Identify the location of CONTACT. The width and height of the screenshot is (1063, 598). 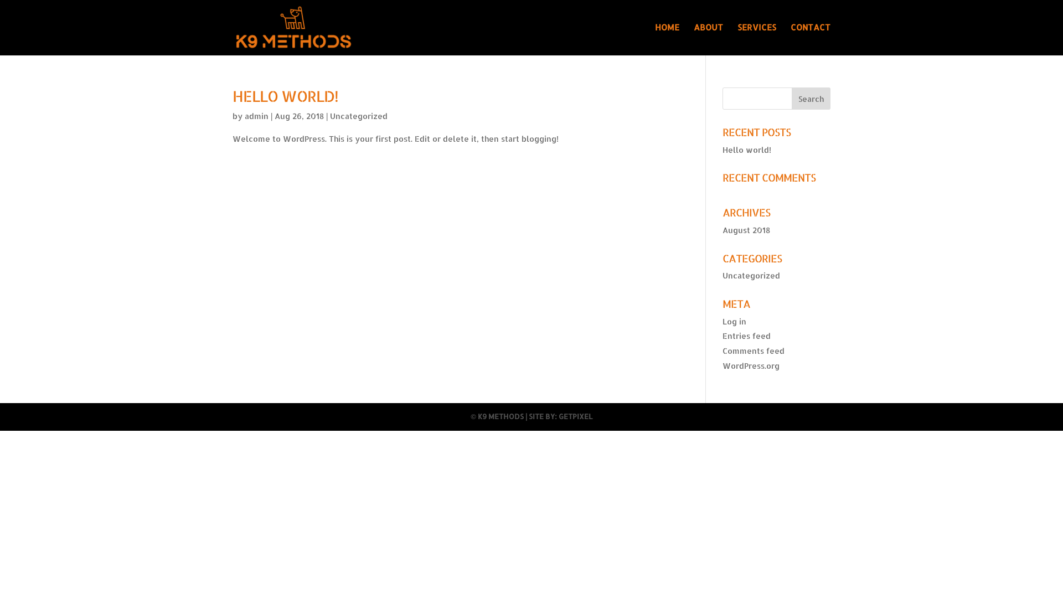
(811, 40).